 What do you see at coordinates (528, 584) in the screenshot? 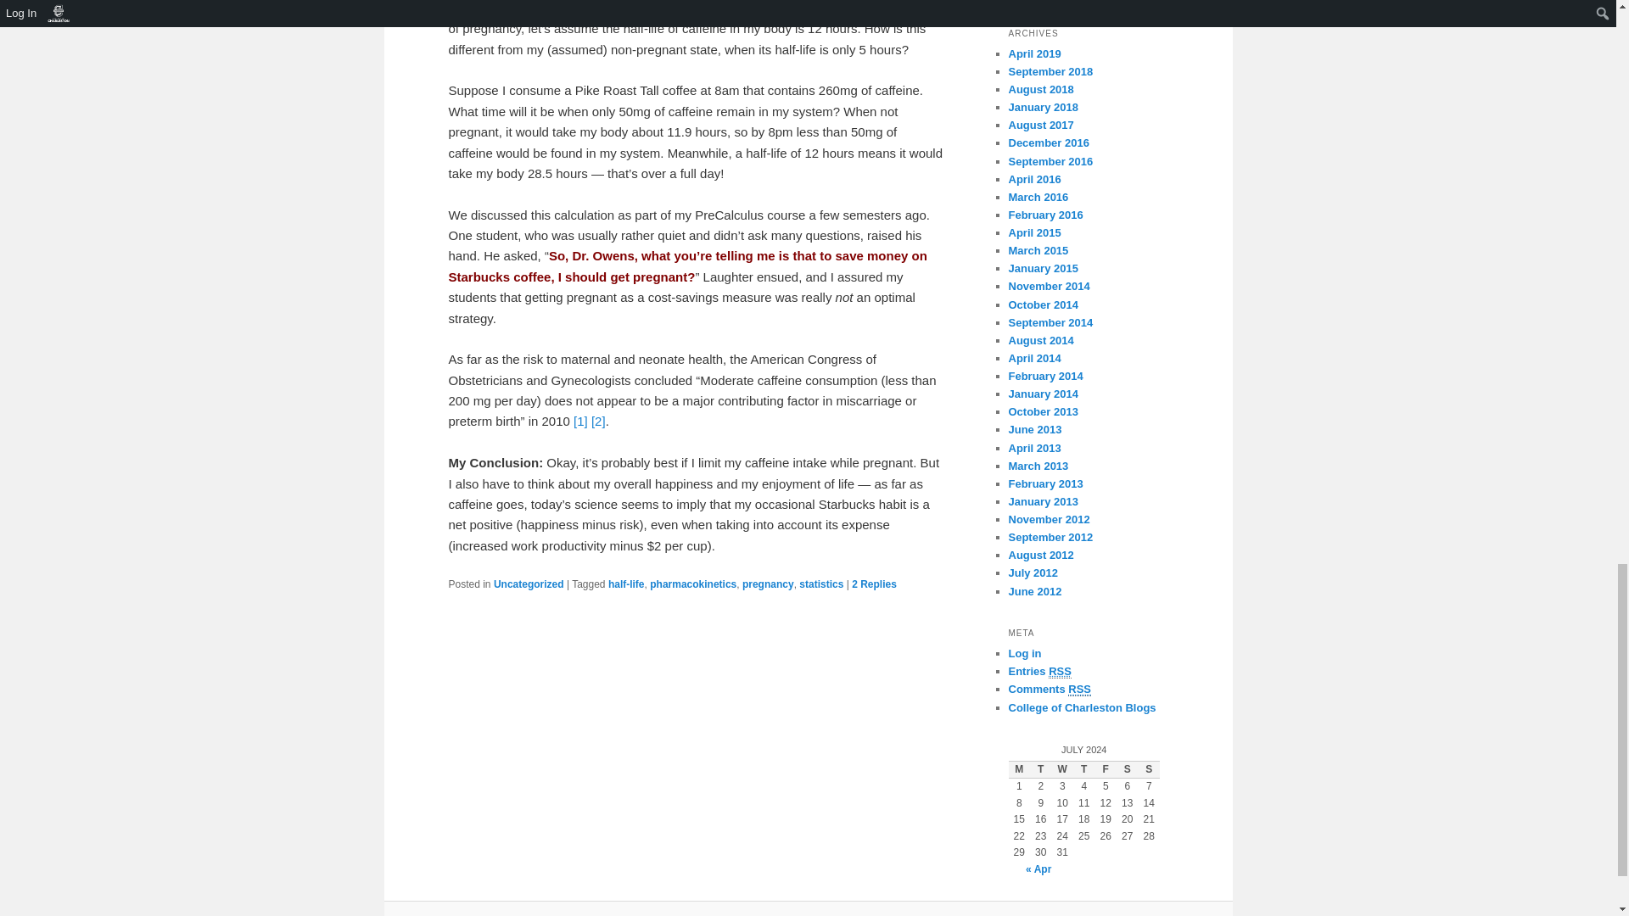
I see `Uncategorized` at bounding box center [528, 584].